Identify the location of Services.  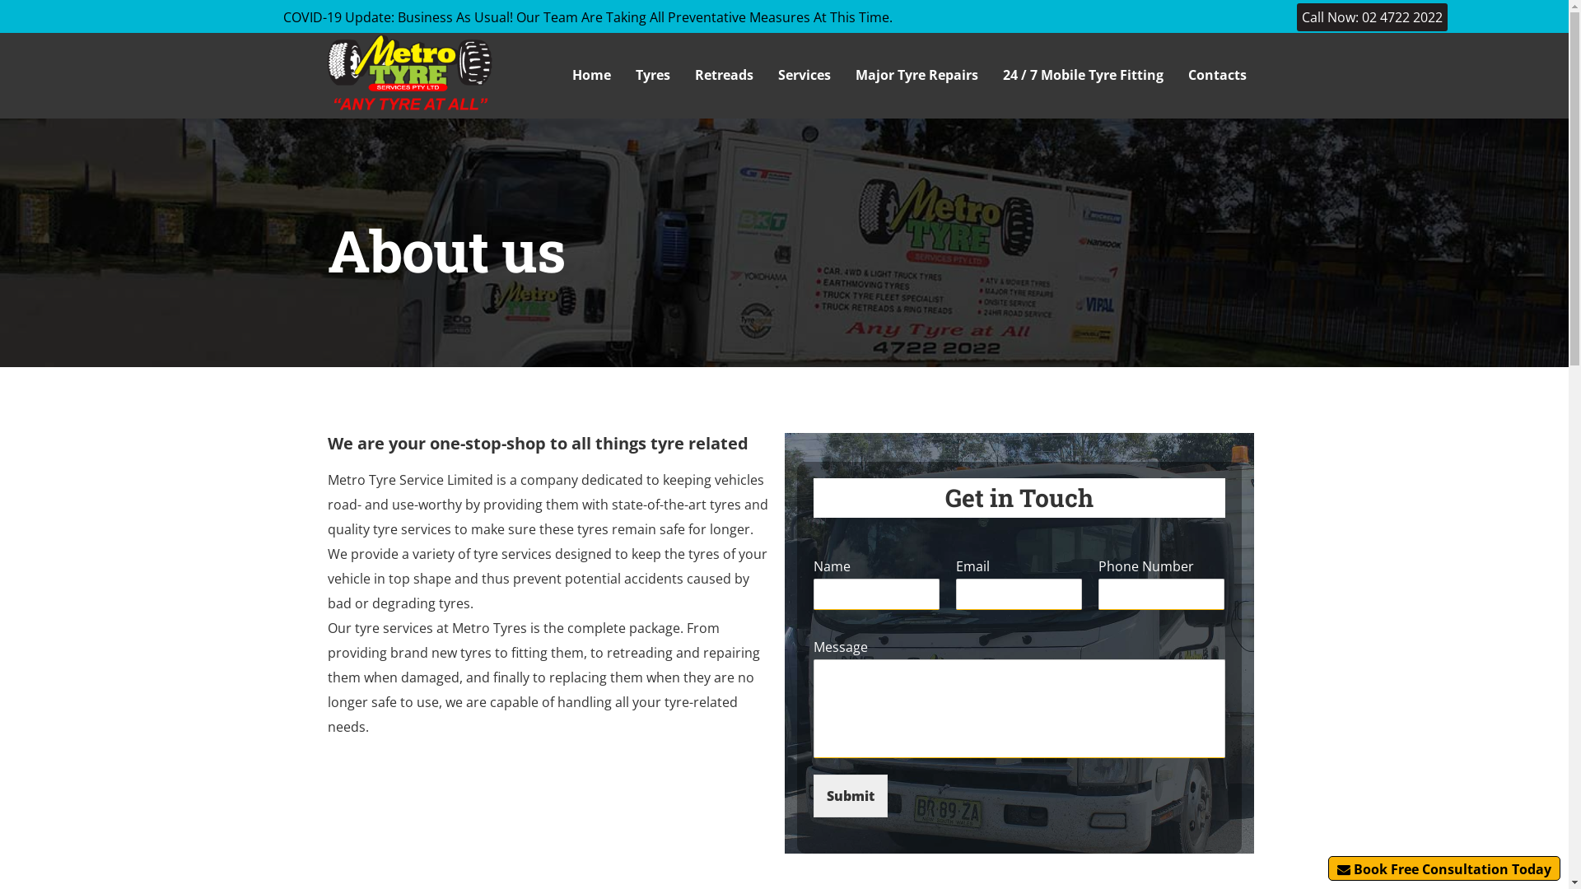
(804, 75).